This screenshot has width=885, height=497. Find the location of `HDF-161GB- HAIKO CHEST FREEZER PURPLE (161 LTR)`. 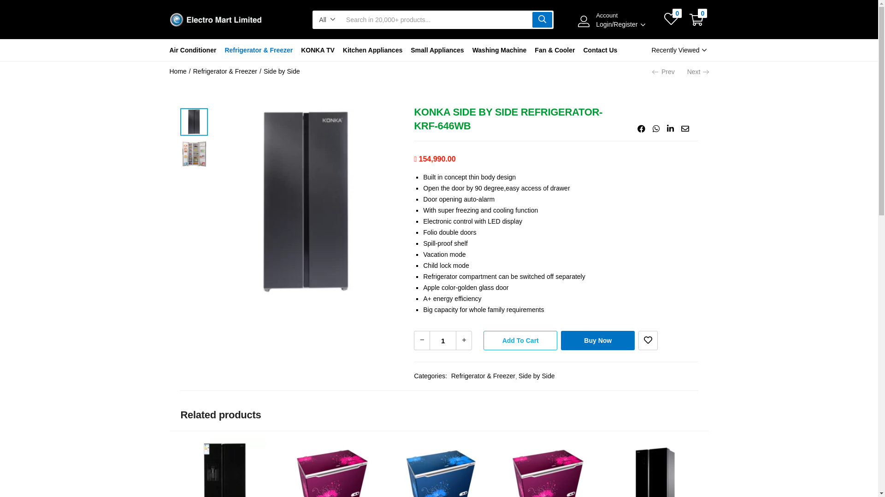

HDF-161GB- HAIKO CHEST FREEZER PURPLE (161 LTR) is located at coordinates (547, 483).